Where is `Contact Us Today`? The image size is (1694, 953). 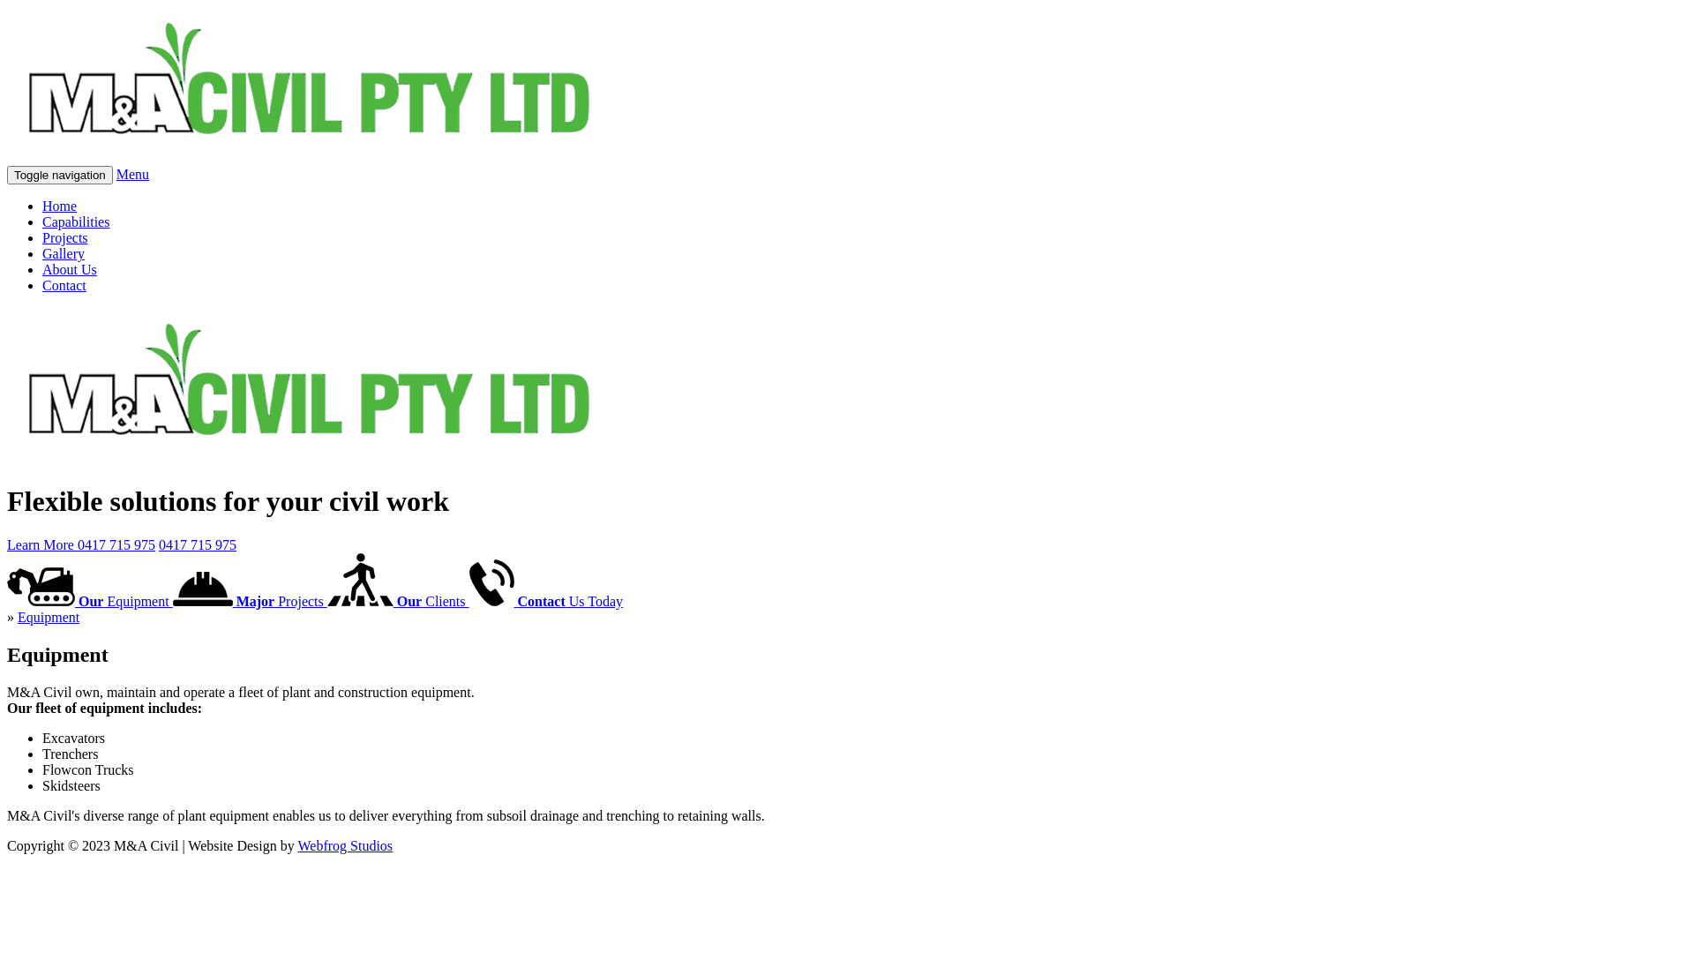
Contact Us Today is located at coordinates (546, 602).